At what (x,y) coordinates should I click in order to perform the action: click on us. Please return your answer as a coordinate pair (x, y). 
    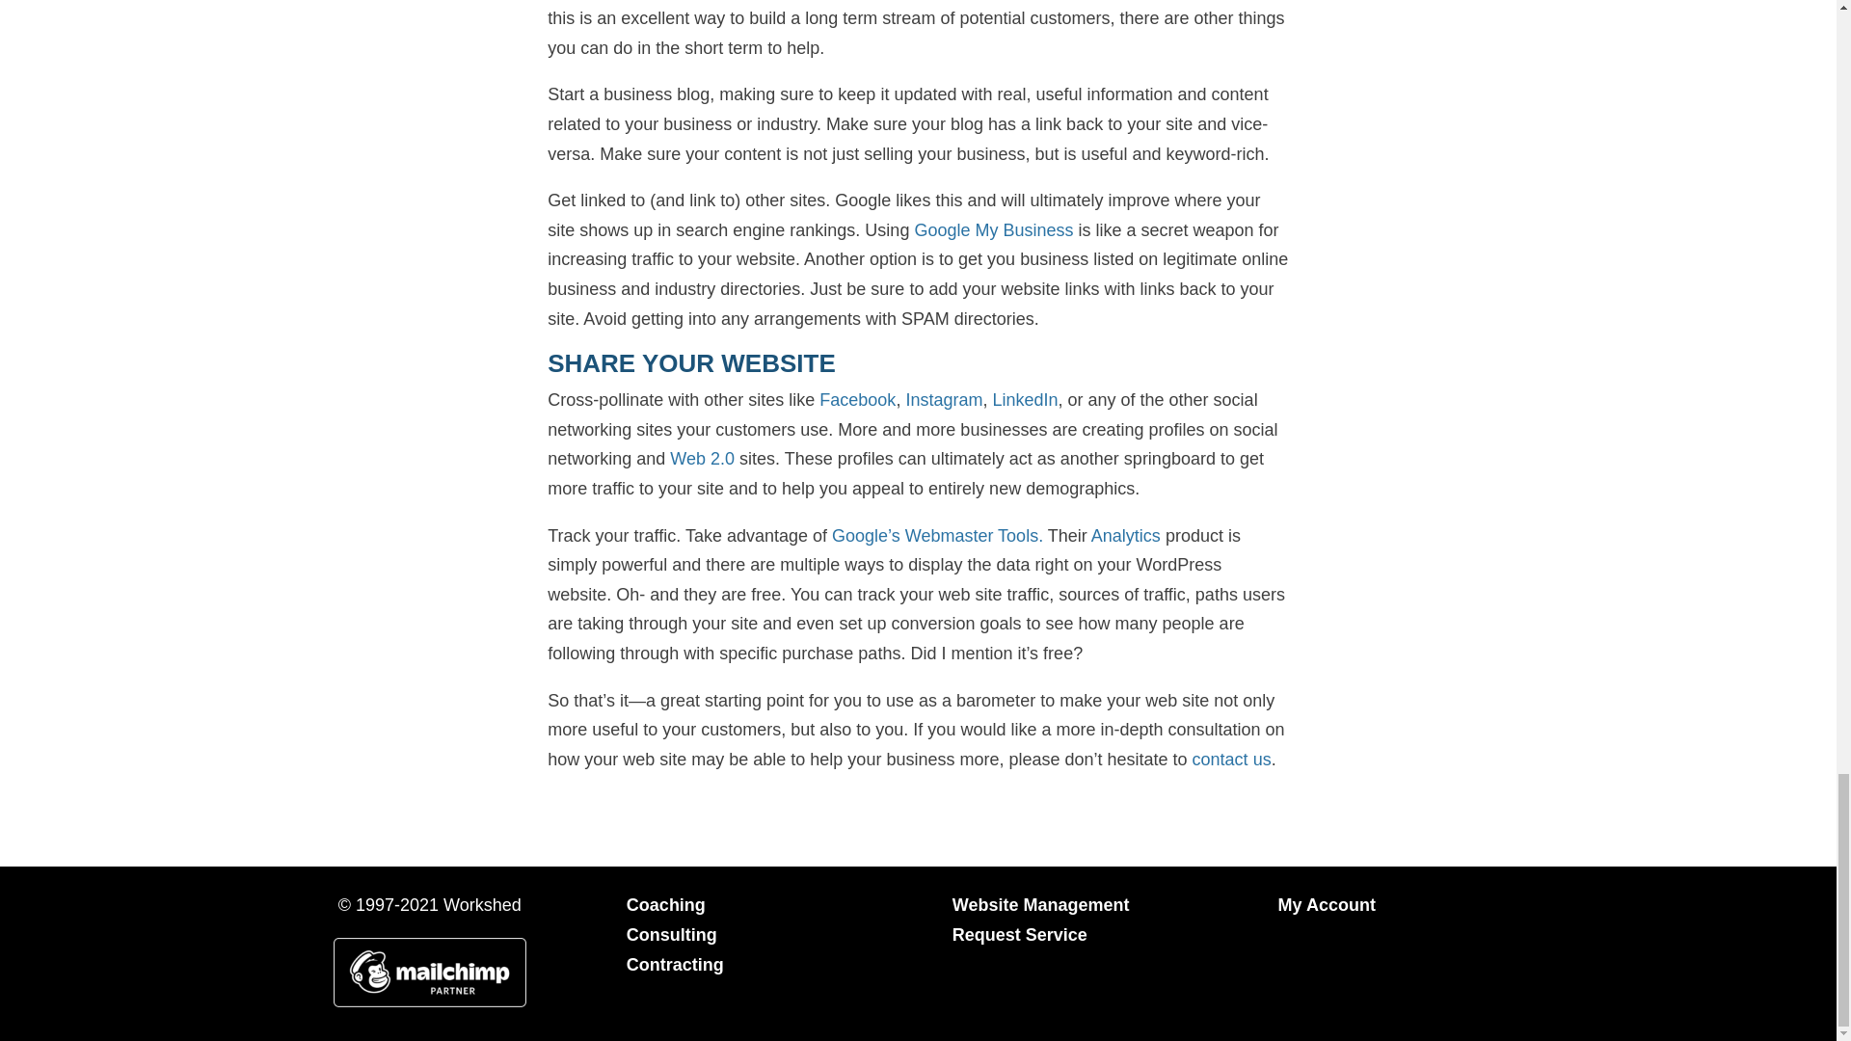
    Looking at the image, I should click on (1259, 760).